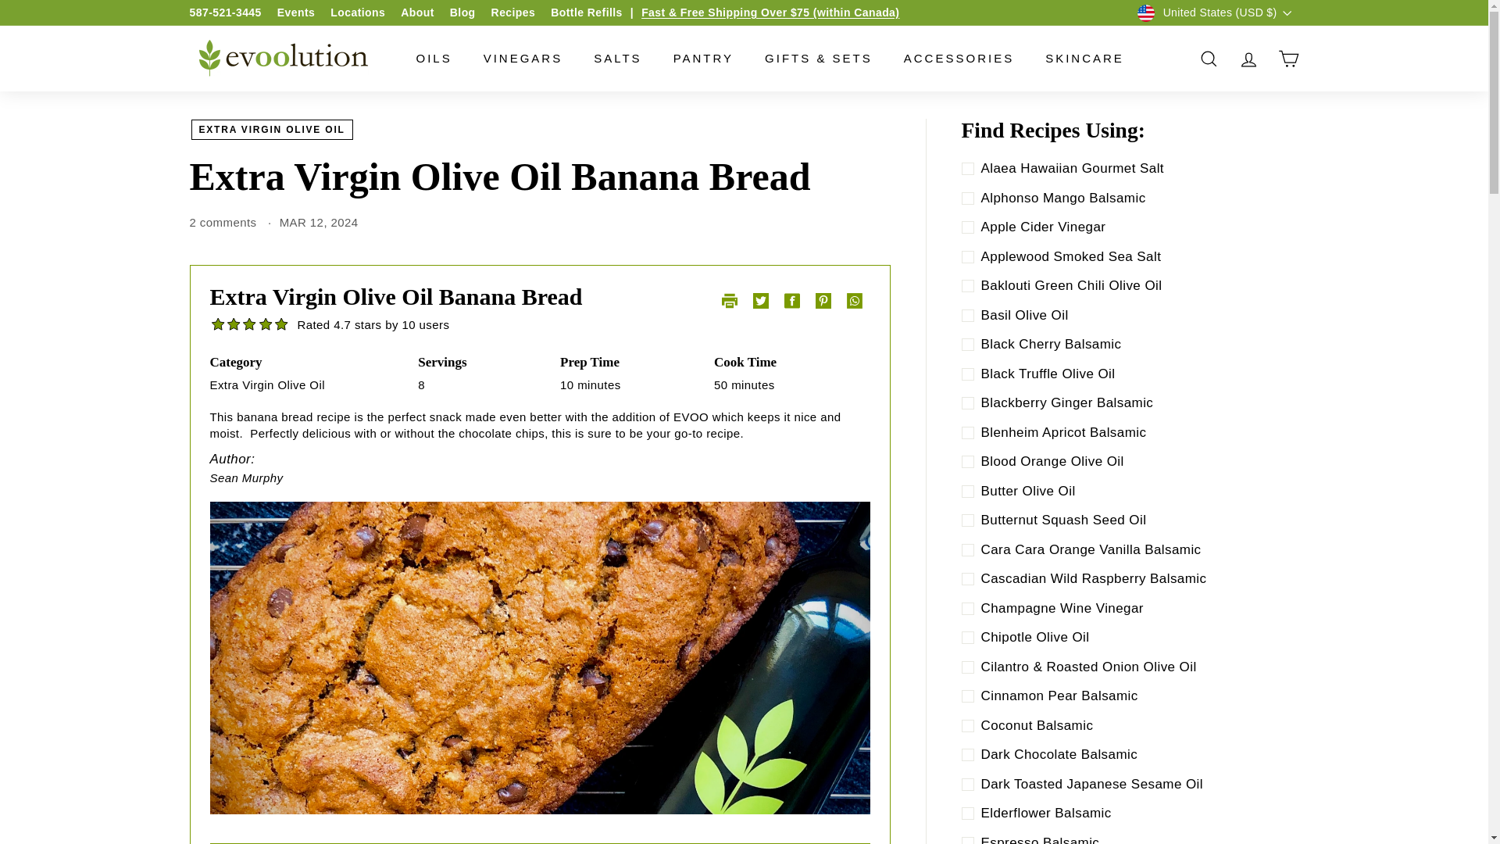  I want to click on PANTRY, so click(703, 58).